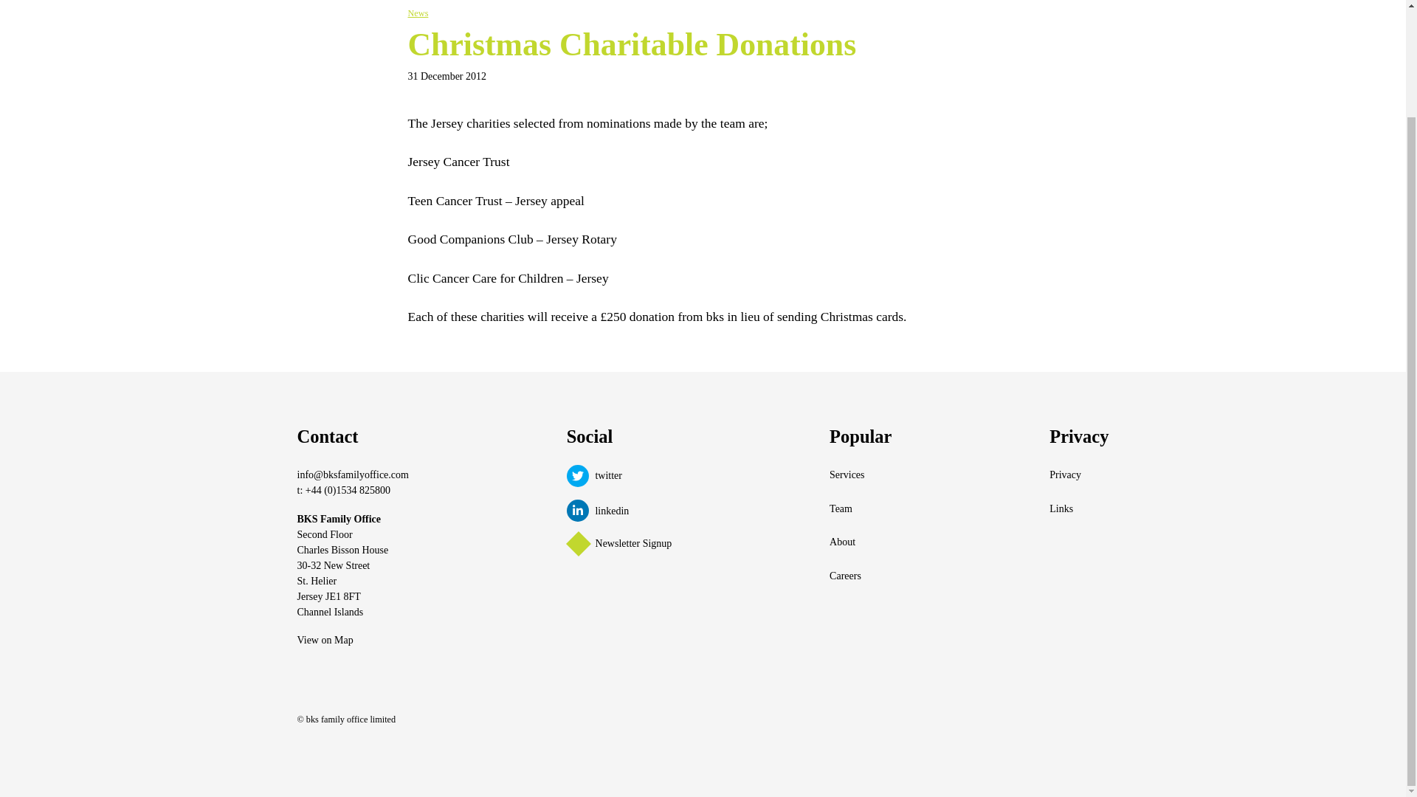 The height and width of the screenshot is (797, 1417). Describe the element at coordinates (620, 544) in the screenshot. I see `Newsletter Signup` at that location.